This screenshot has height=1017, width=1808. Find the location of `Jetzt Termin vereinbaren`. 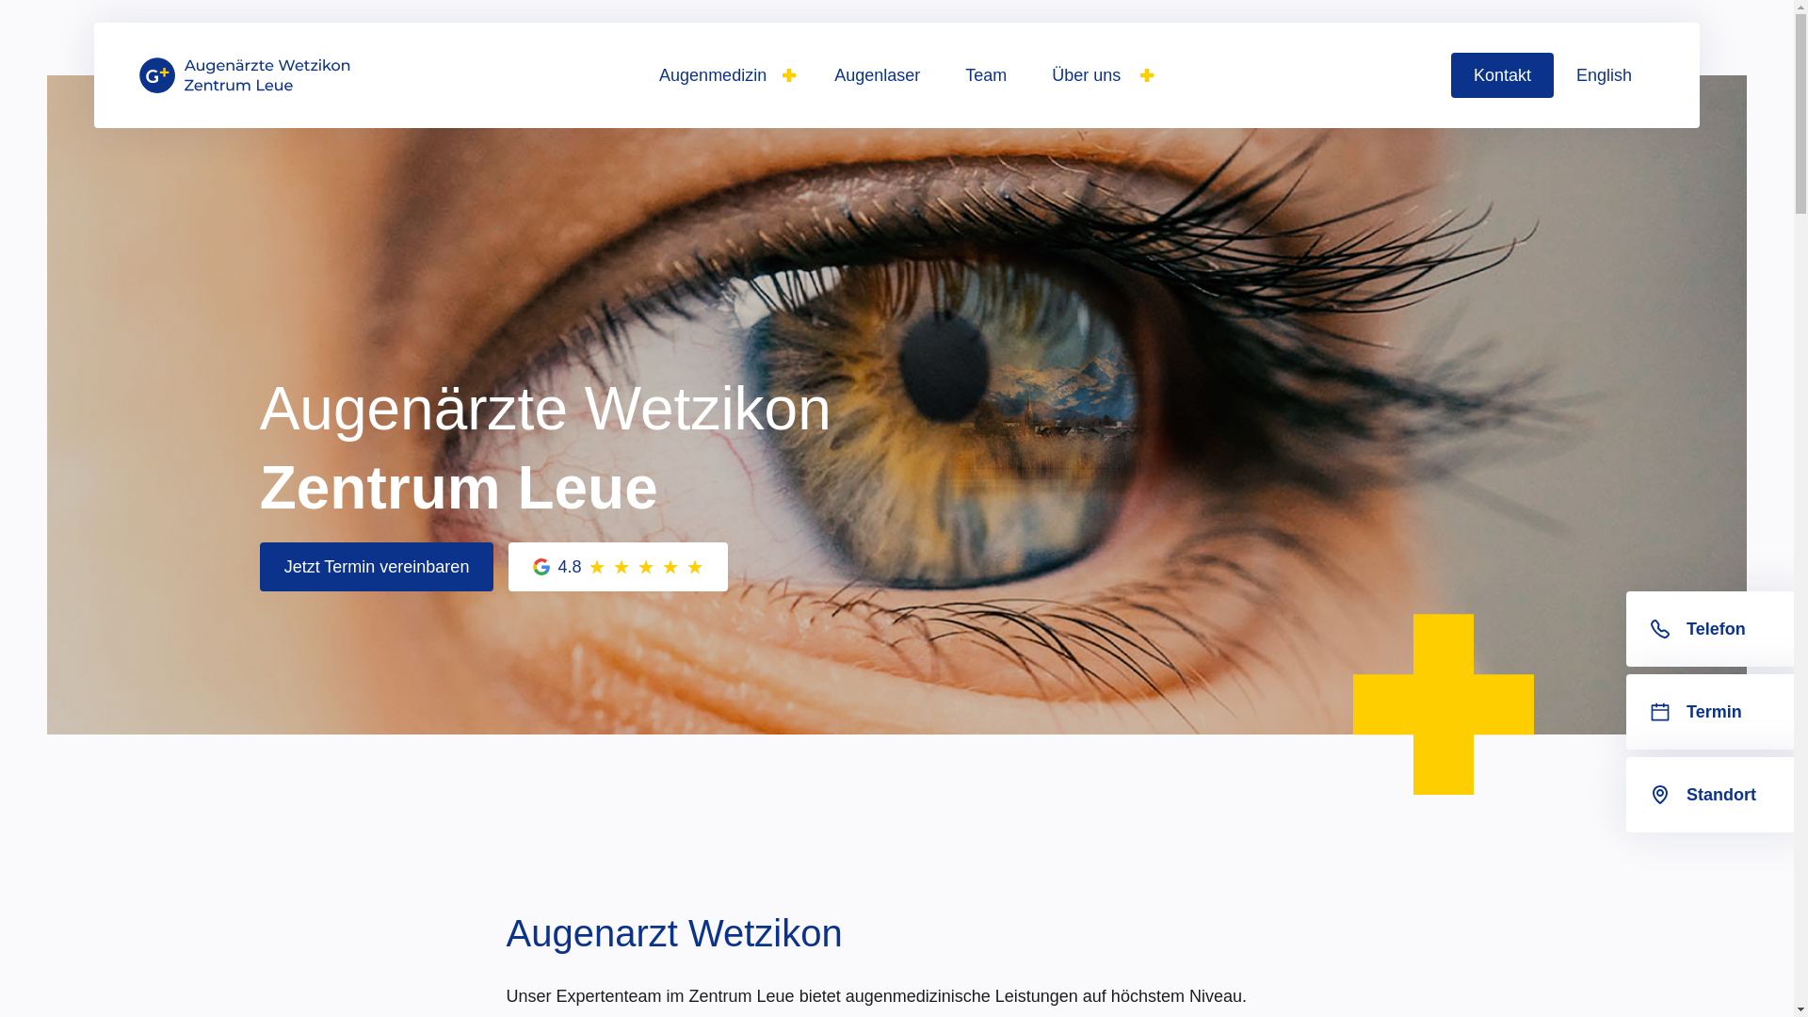

Jetzt Termin vereinbaren is located at coordinates (377, 567).